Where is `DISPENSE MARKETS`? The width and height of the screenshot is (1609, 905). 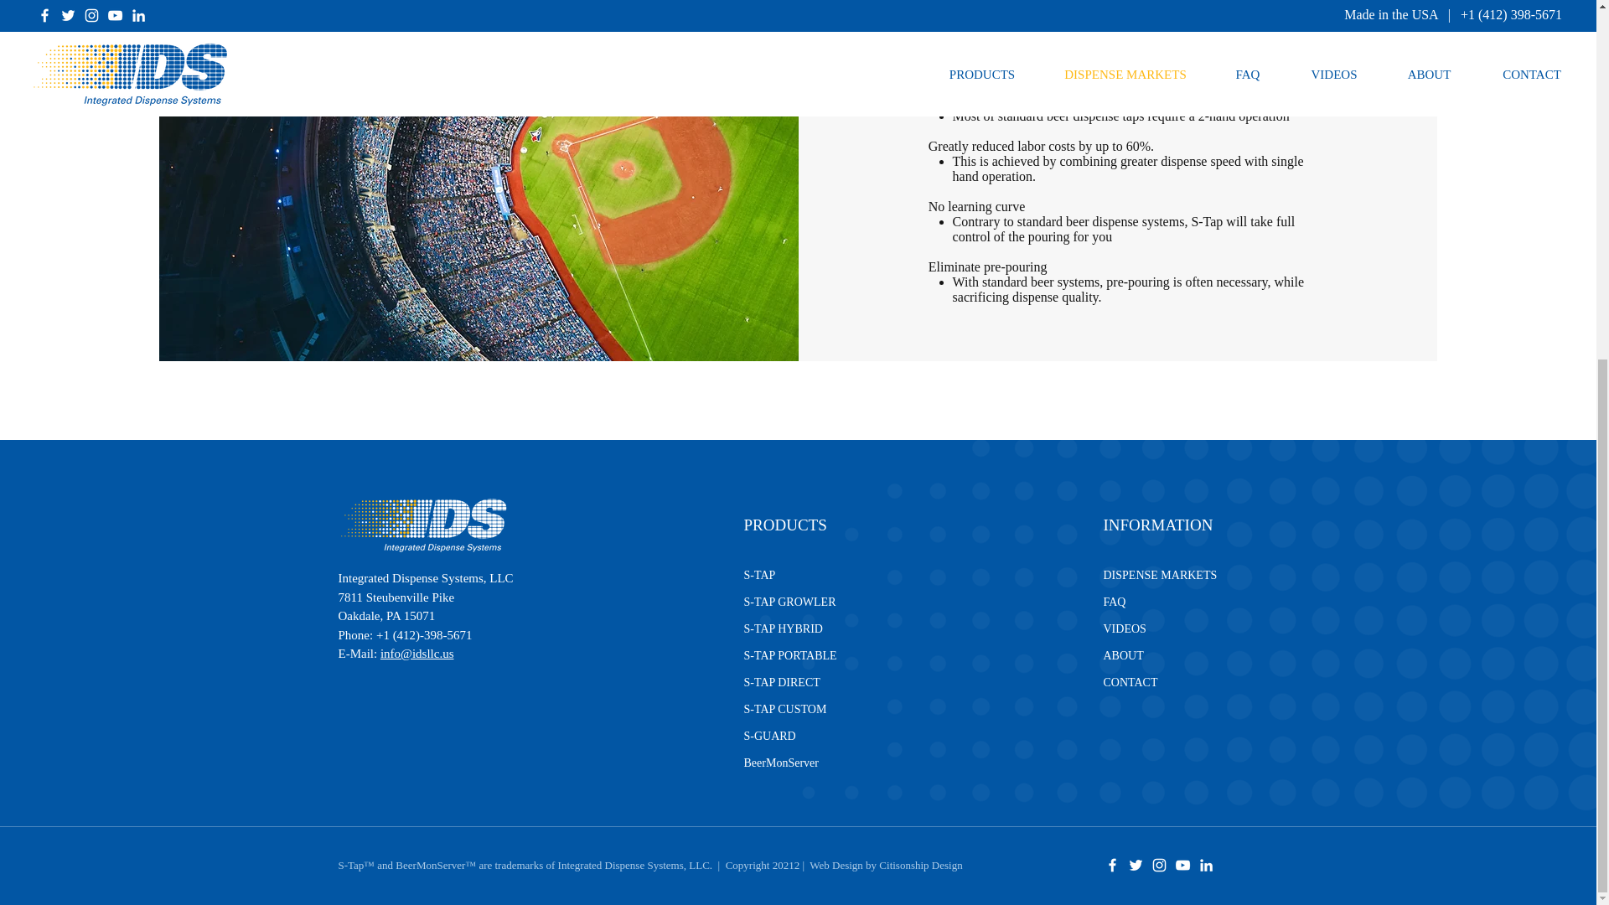 DISPENSE MARKETS is located at coordinates (1159, 575).